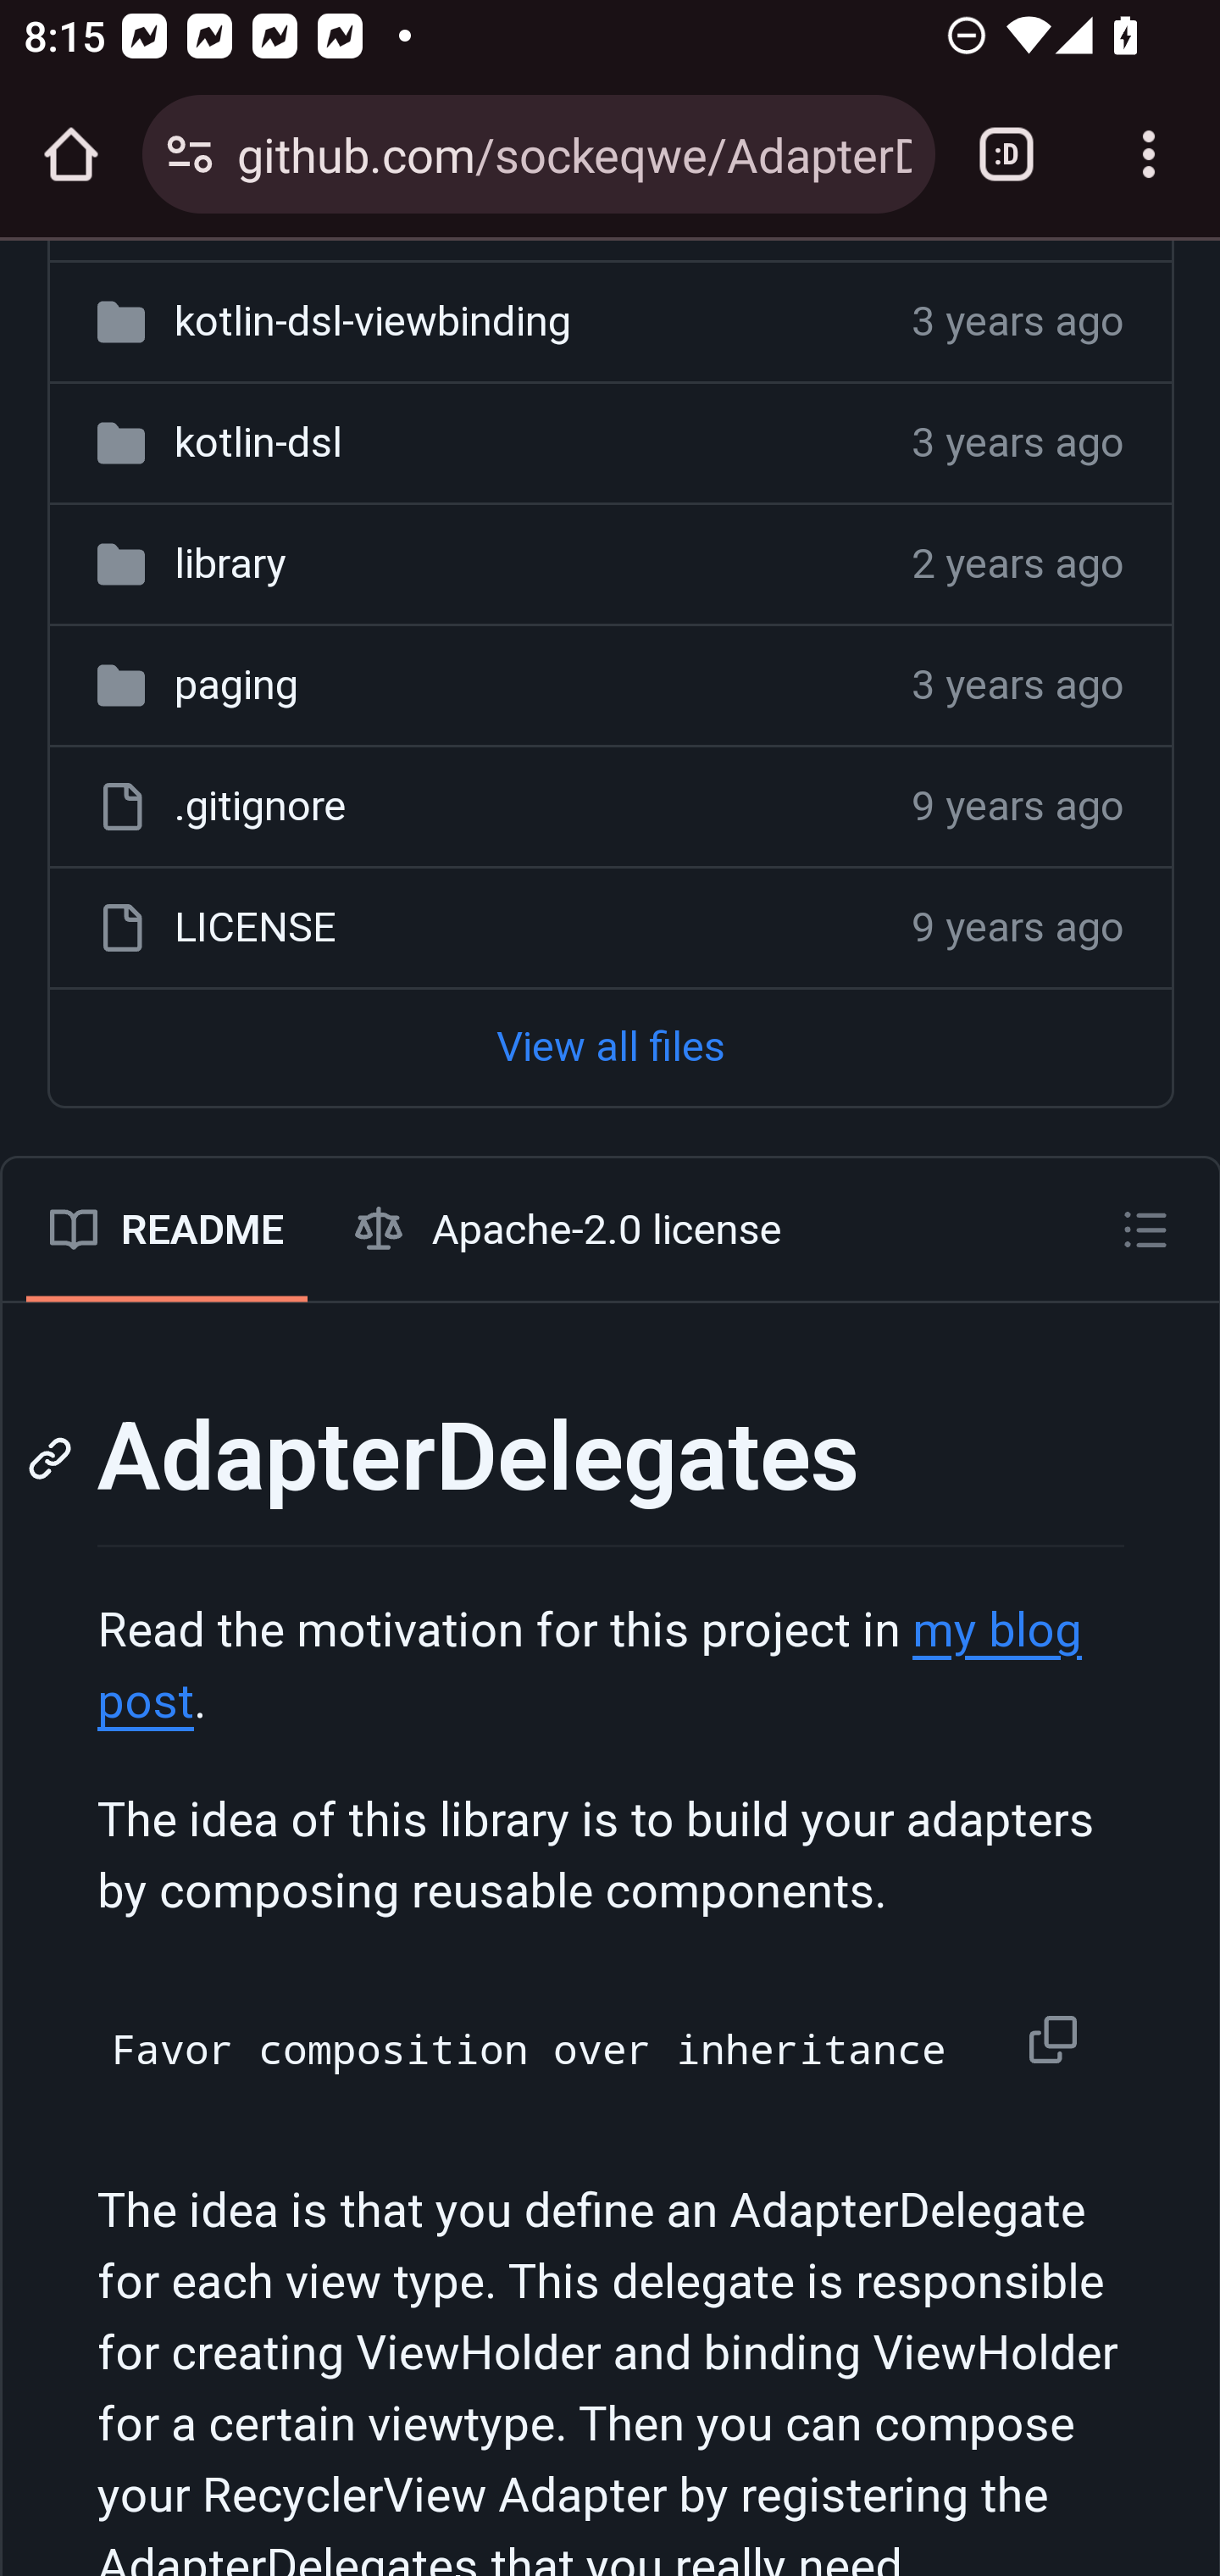 This screenshot has width=1220, height=2576. I want to click on Switch or close tabs, so click(1006, 154).